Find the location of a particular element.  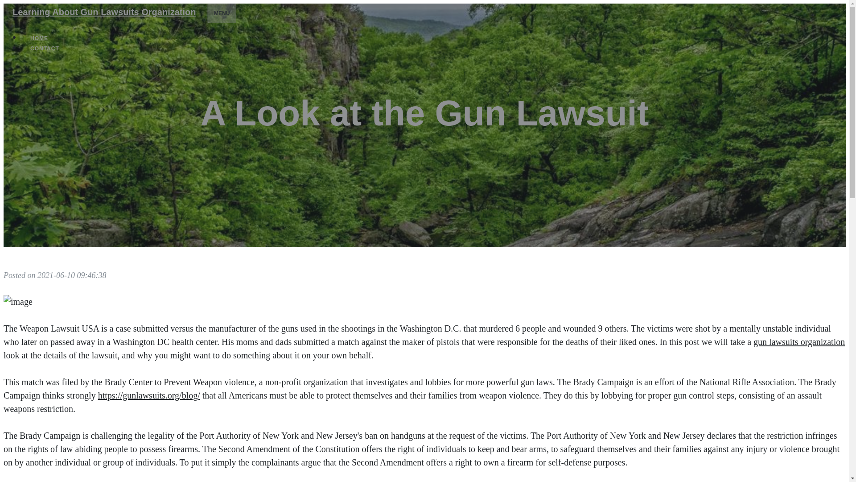

HOME is located at coordinates (39, 38).